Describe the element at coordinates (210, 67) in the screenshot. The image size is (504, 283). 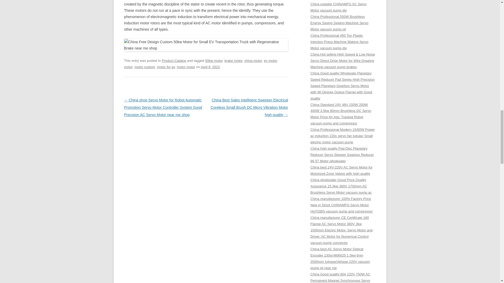
I see `April 8, 2022` at that location.